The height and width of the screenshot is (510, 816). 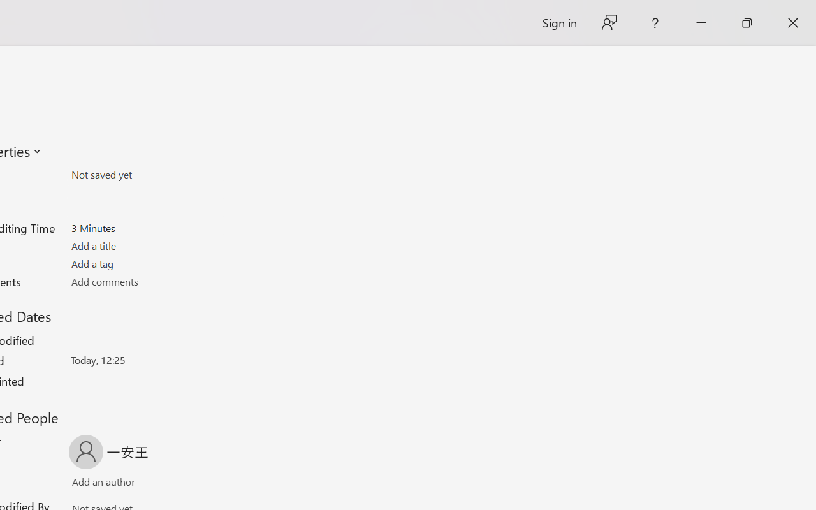 I want to click on Verify Names, so click(x=126, y=484).